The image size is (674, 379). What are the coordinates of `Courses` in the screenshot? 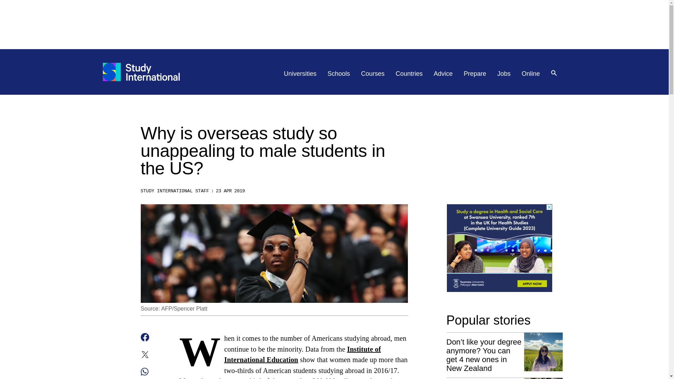 It's located at (373, 74).